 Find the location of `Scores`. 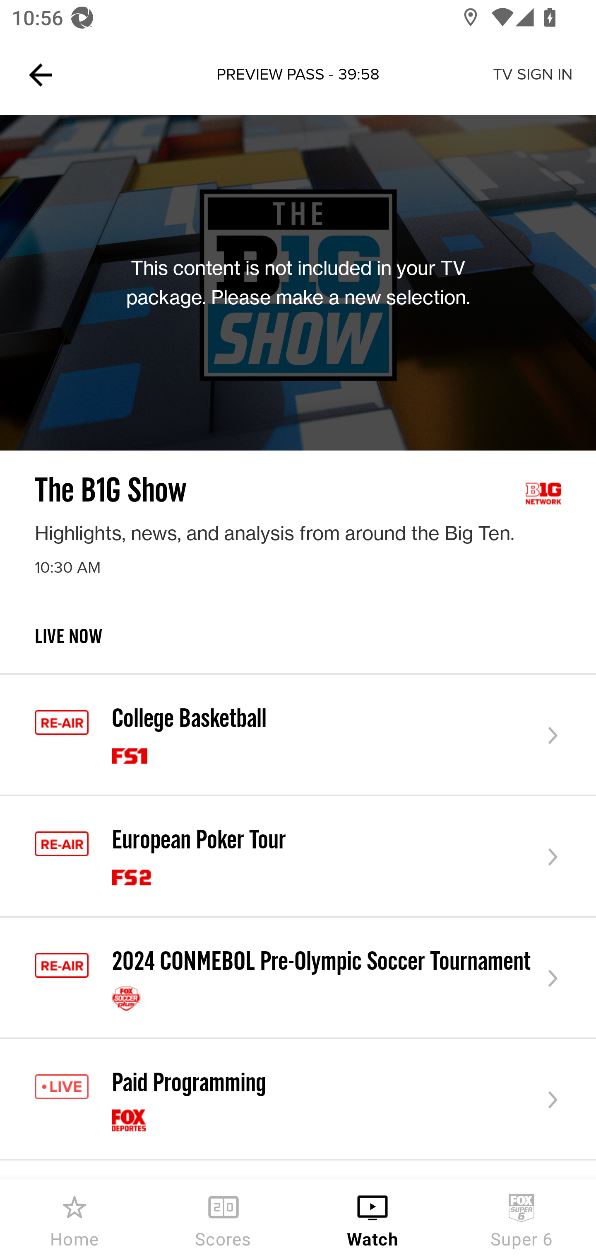

Scores is located at coordinates (223, 1219).